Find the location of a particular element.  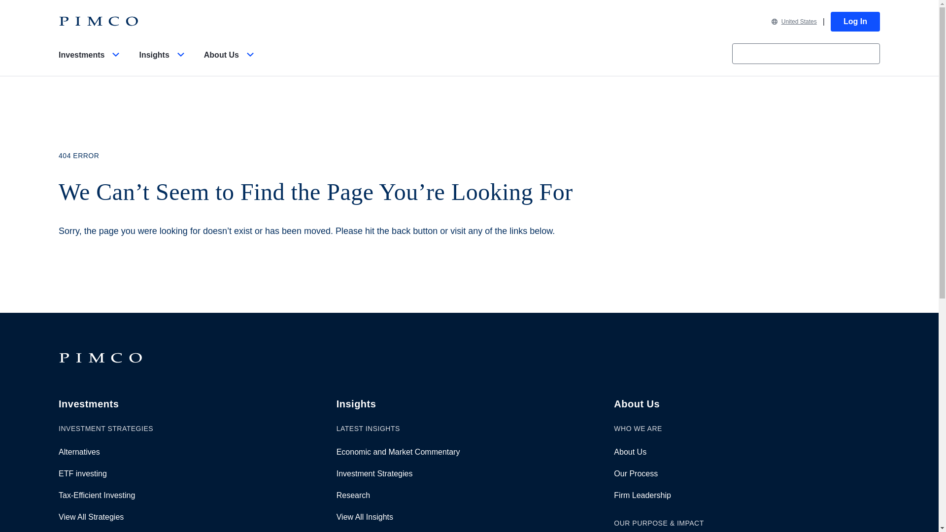

Log In is located at coordinates (855, 21).